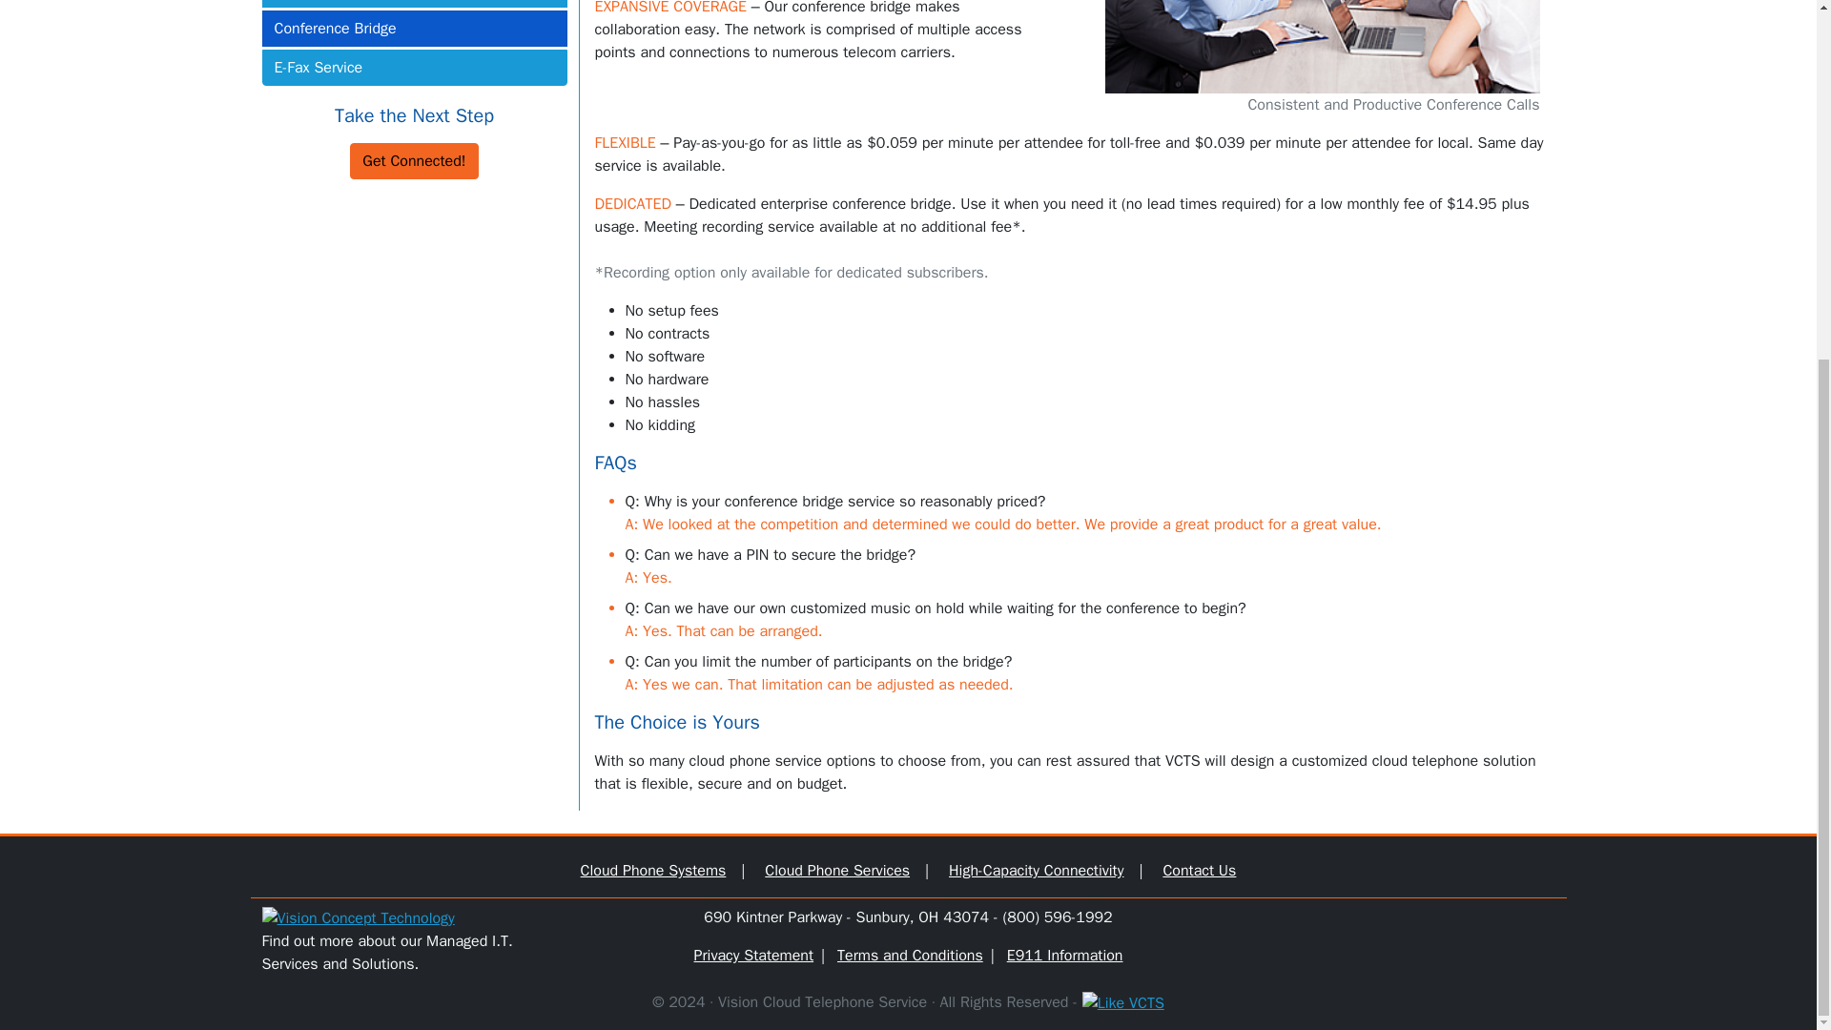 This screenshot has width=1831, height=1030. What do you see at coordinates (414, 4) in the screenshot?
I see `PRI Service` at bounding box center [414, 4].